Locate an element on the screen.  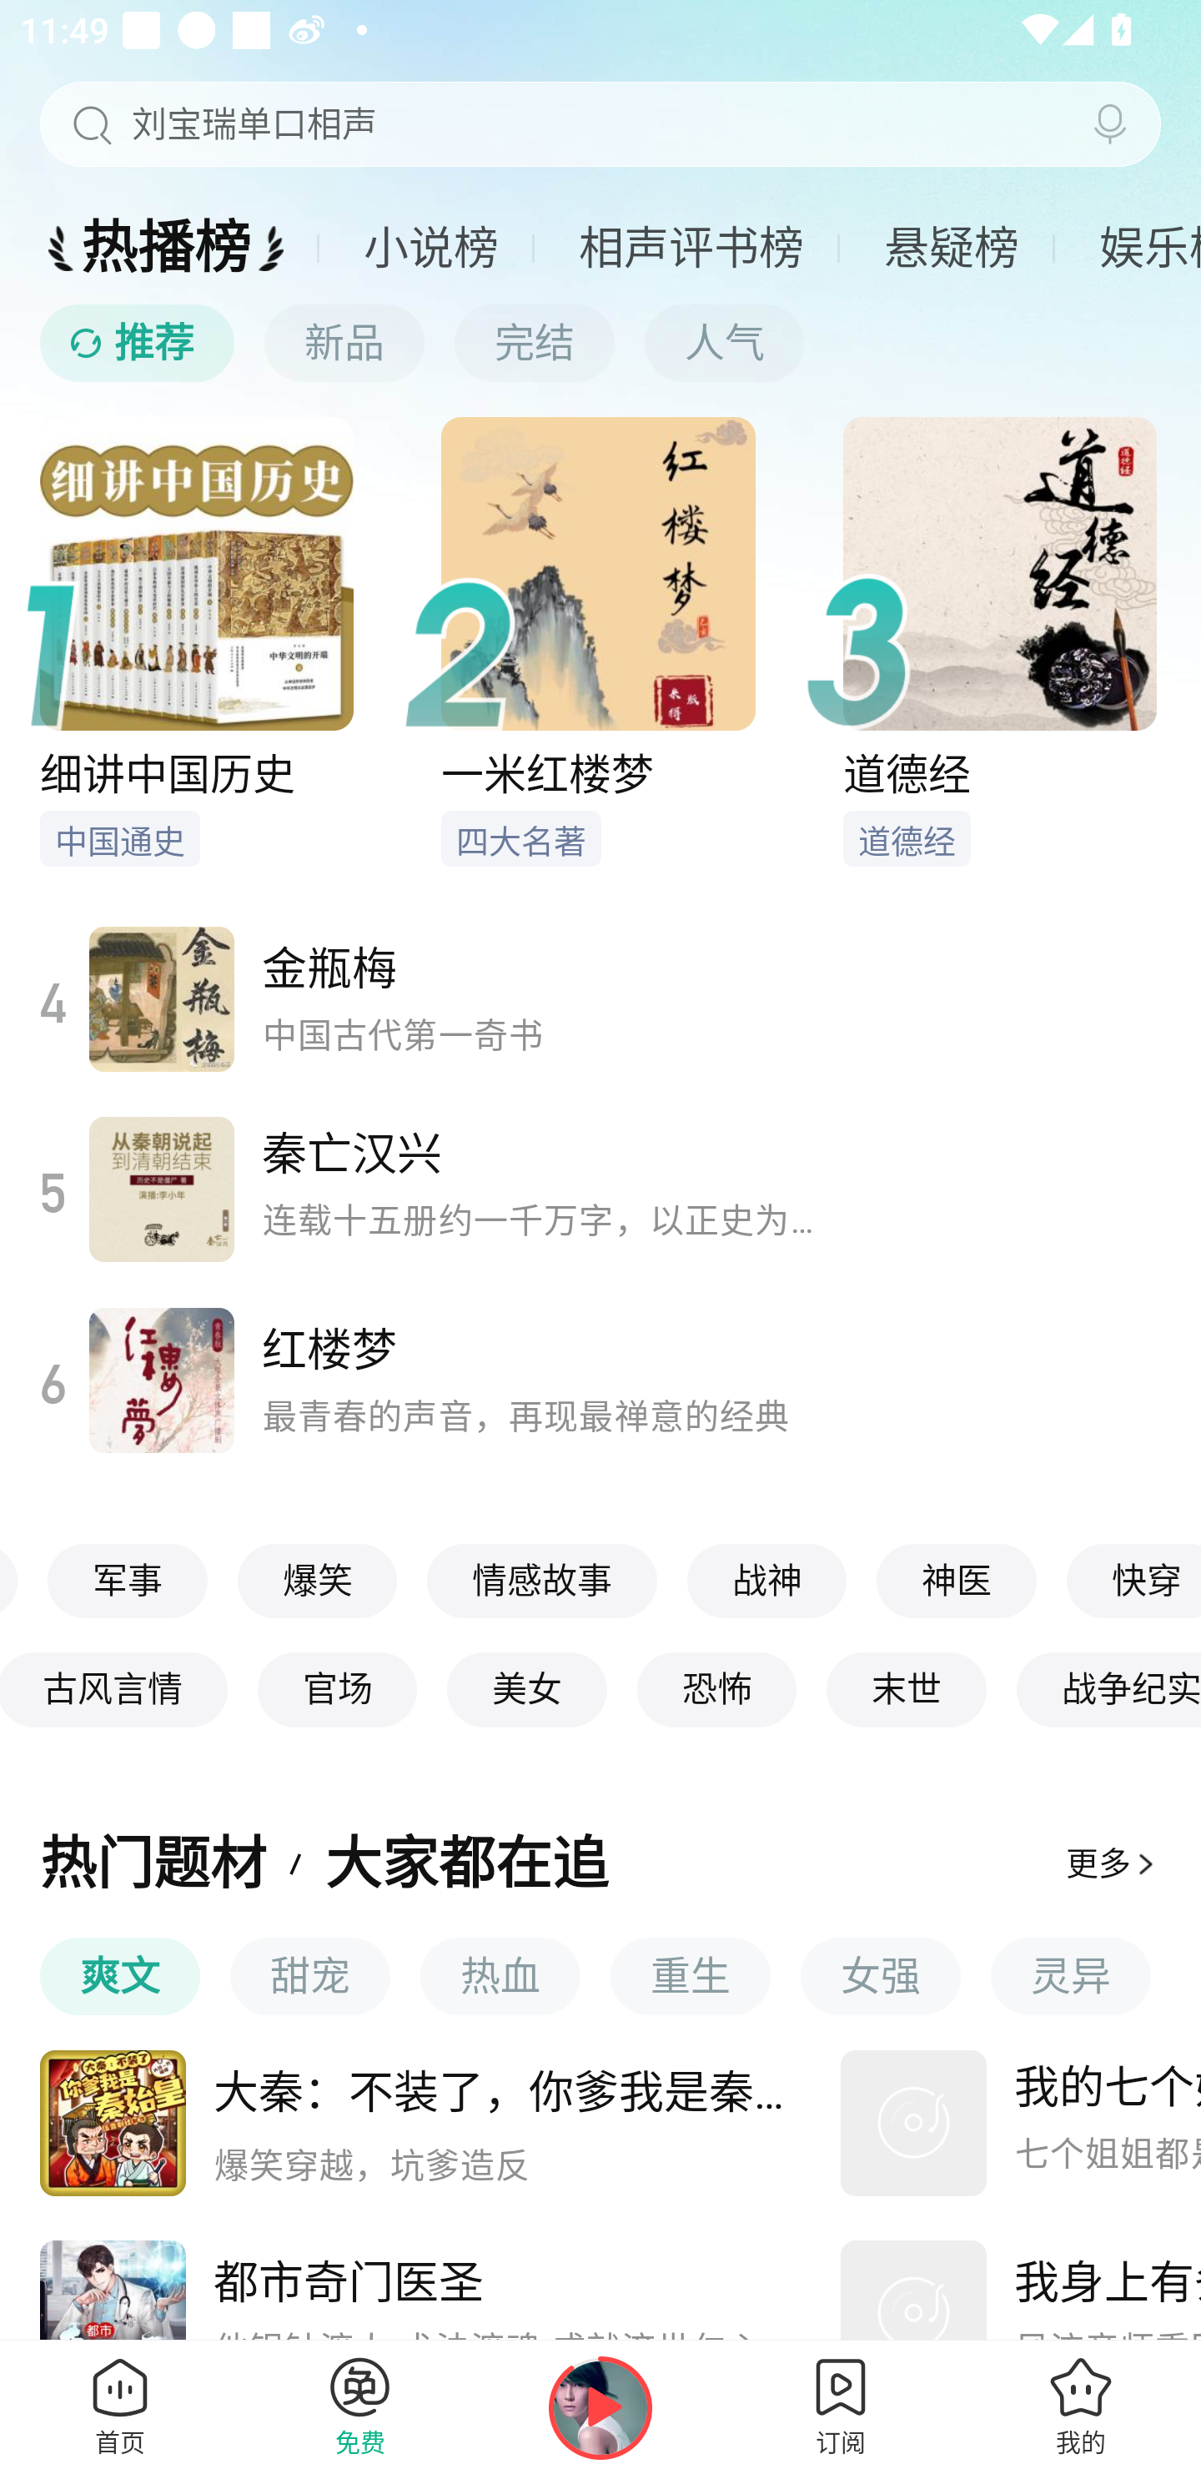
美女 is located at coordinates (529, 1690).